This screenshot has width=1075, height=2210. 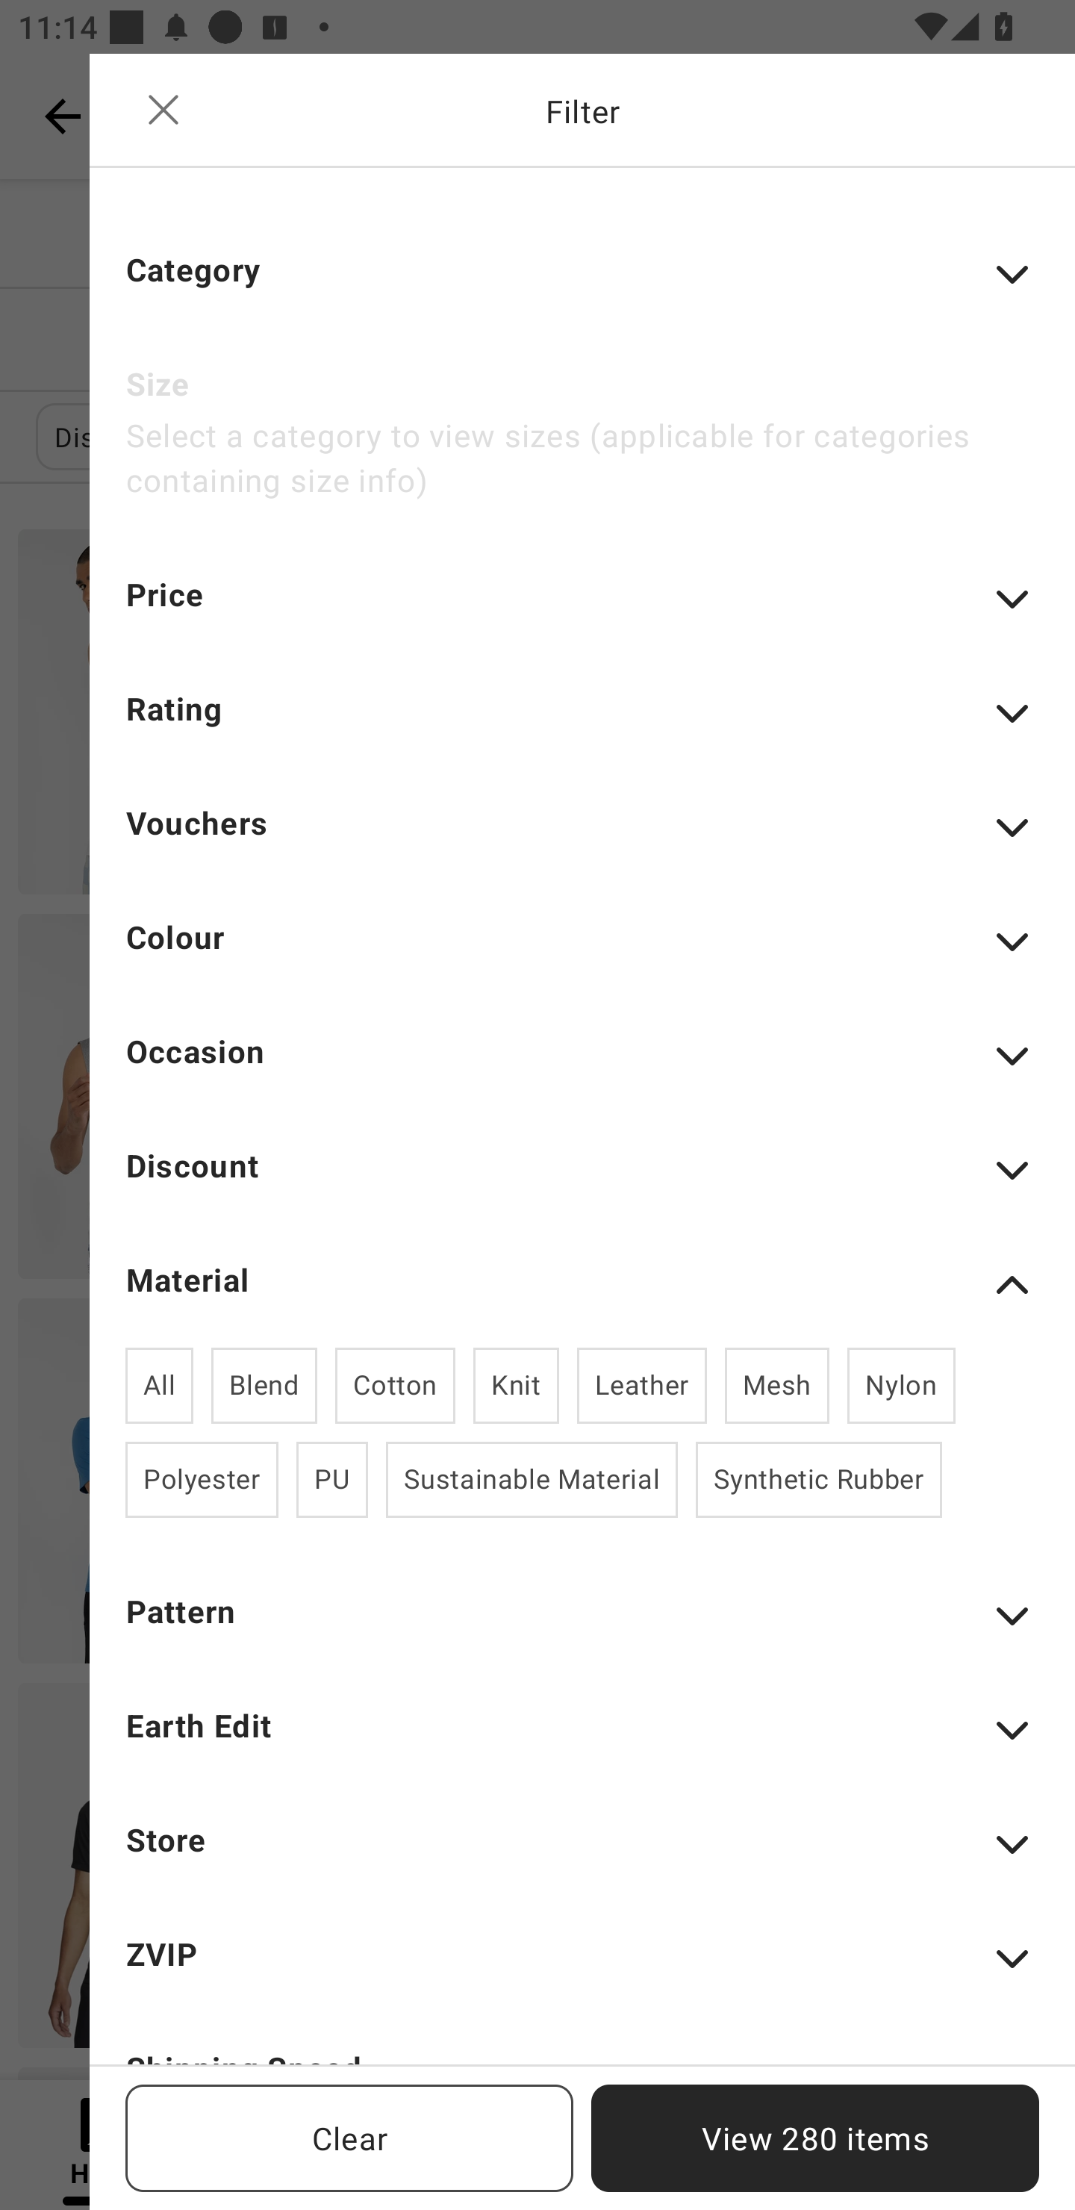 I want to click on Nylon, so click(x=901, y=1386).